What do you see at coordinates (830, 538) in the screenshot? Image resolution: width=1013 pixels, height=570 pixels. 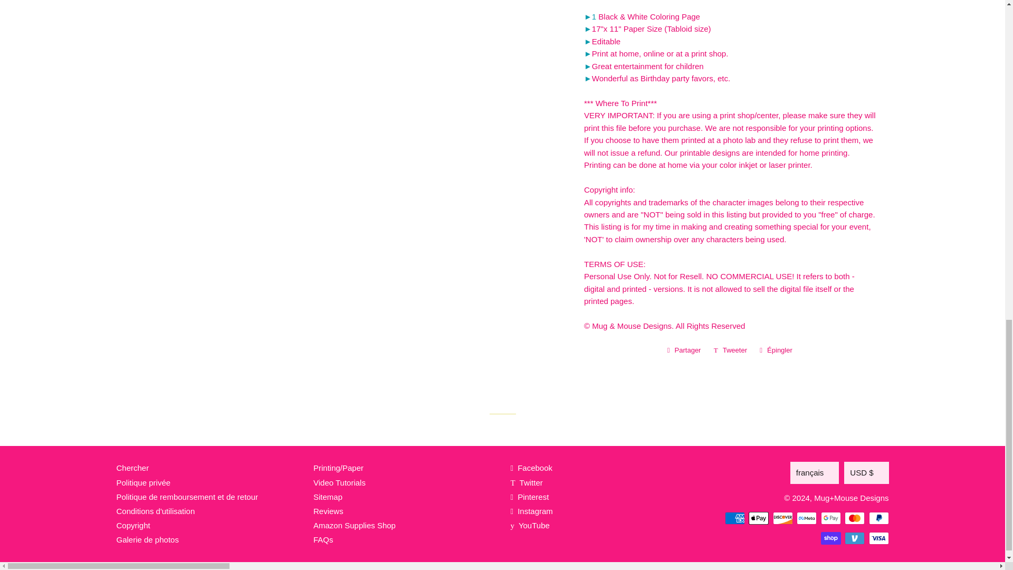 I see `Shop Pay` at bounding box center [830, 538].